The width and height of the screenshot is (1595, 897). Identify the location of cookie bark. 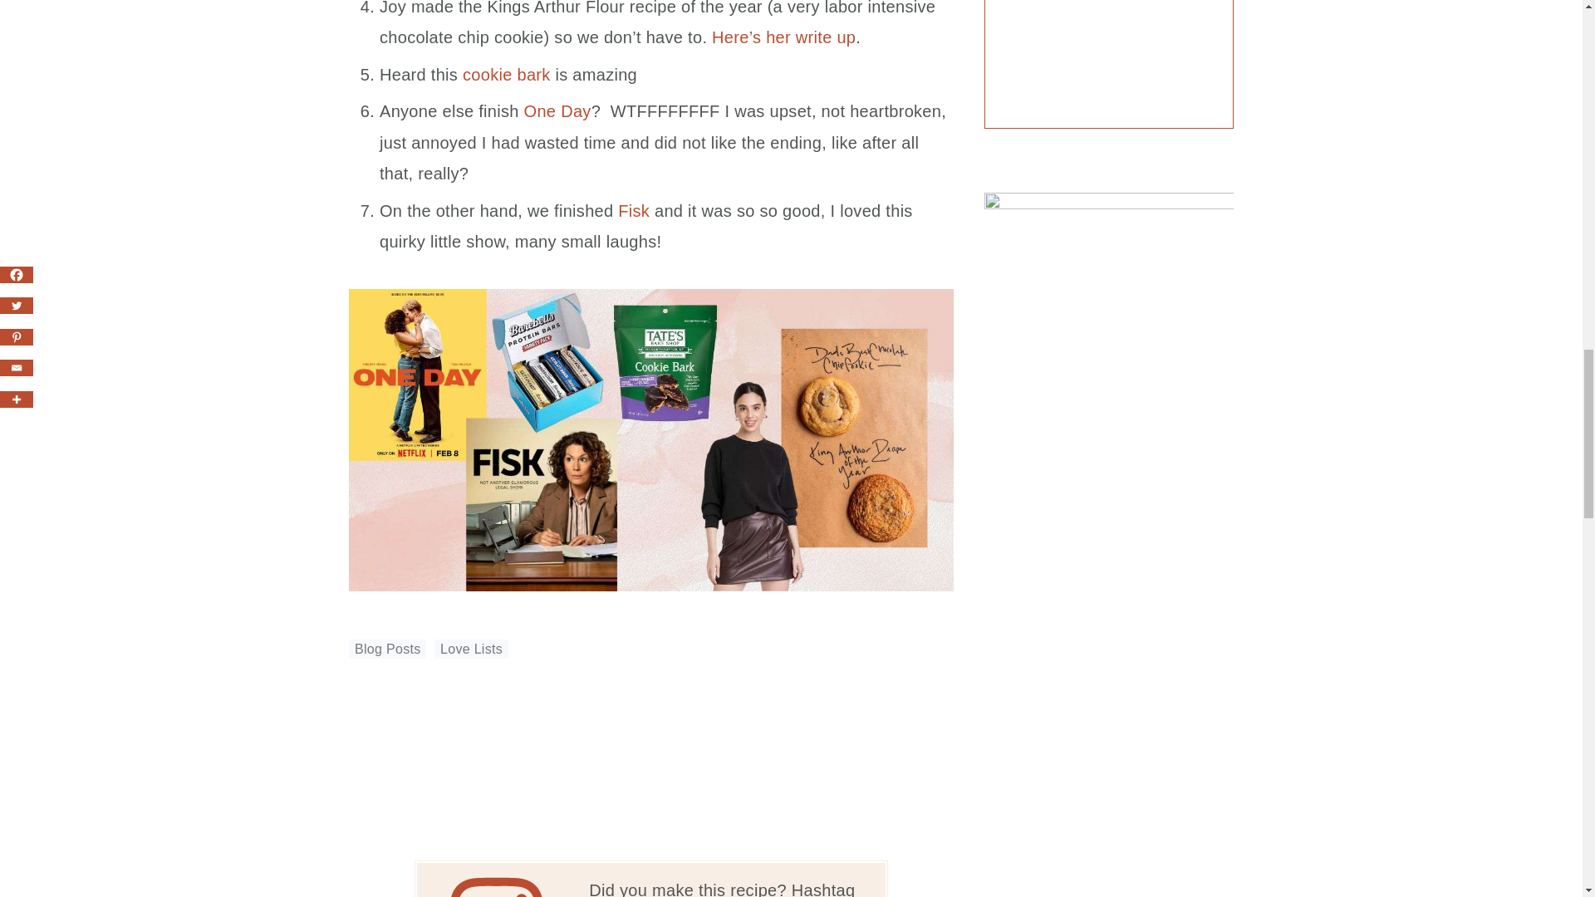
(506, 73).